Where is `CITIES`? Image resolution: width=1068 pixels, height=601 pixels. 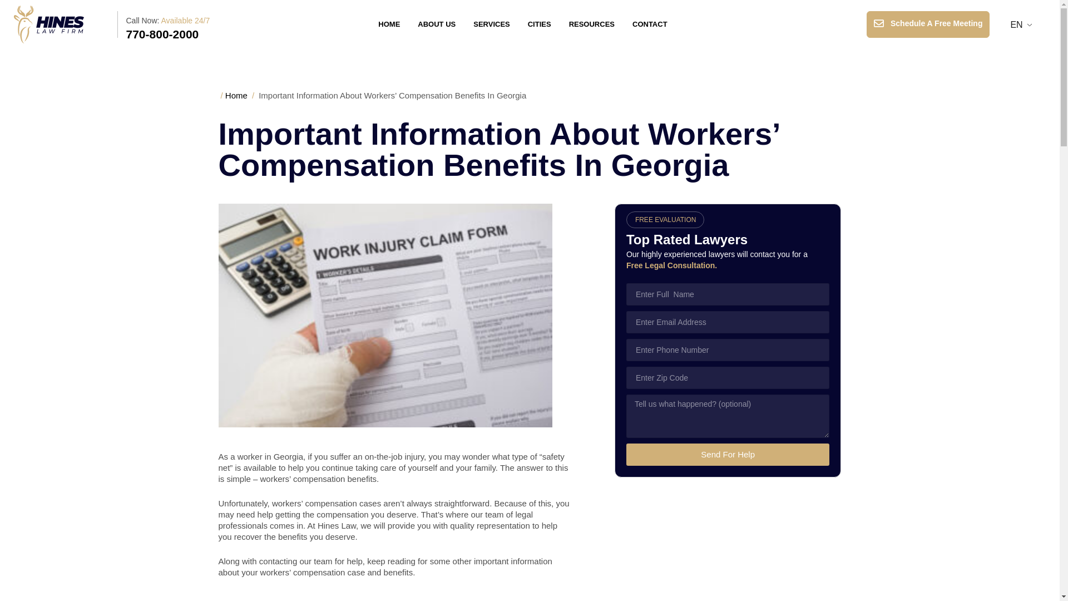
CITIES is located at coordinates (540, 24).